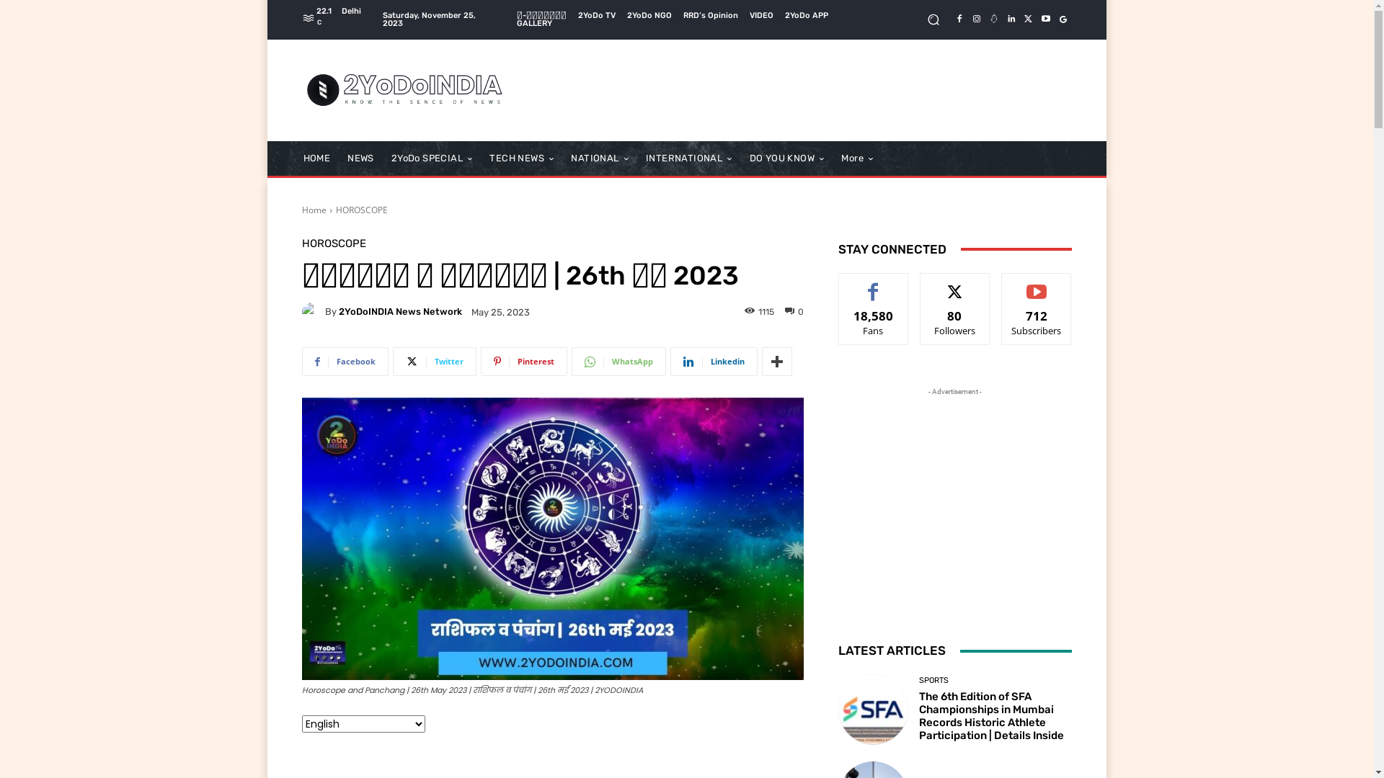 The image size is (1384, 778). I want to click on 2YoDo SPECIAL, so click(432, 158).